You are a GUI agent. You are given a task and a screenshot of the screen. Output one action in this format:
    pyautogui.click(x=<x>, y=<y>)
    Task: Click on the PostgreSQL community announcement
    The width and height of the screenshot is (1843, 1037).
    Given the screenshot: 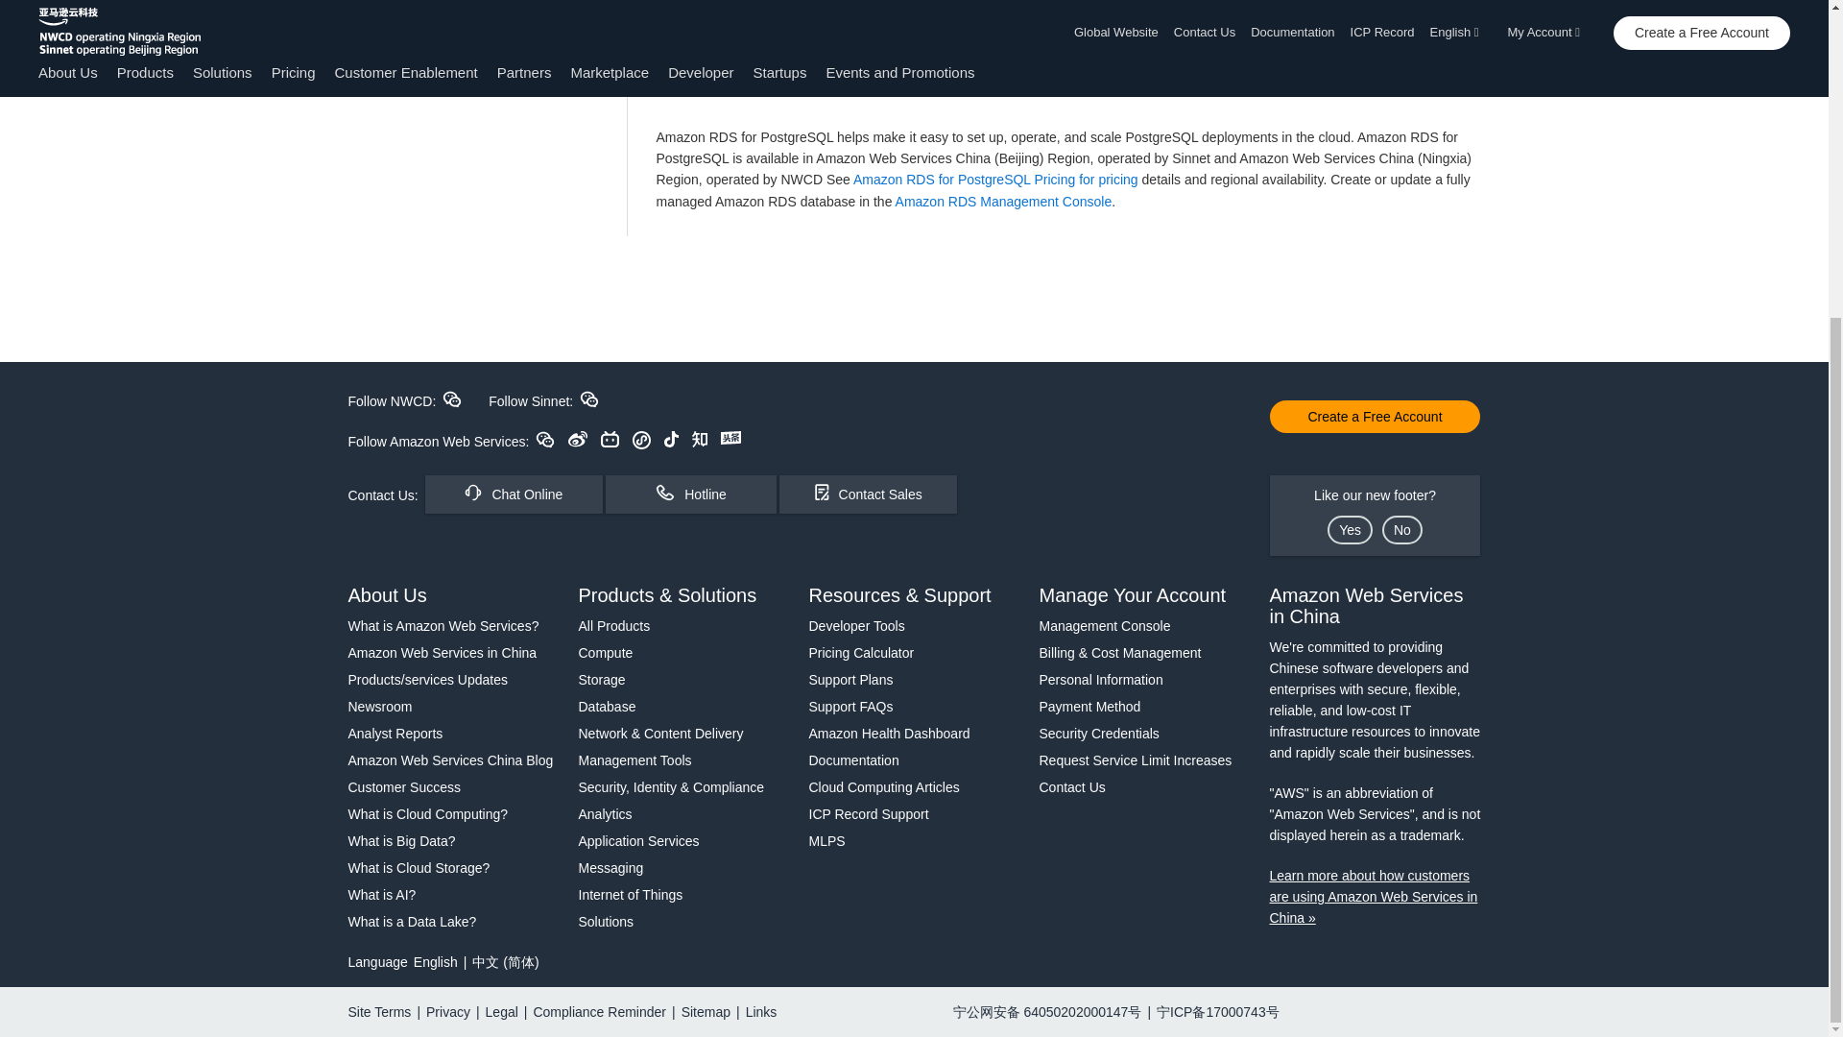 What is the action you would take?
    pyautogui.click(x=887, y=5)
    